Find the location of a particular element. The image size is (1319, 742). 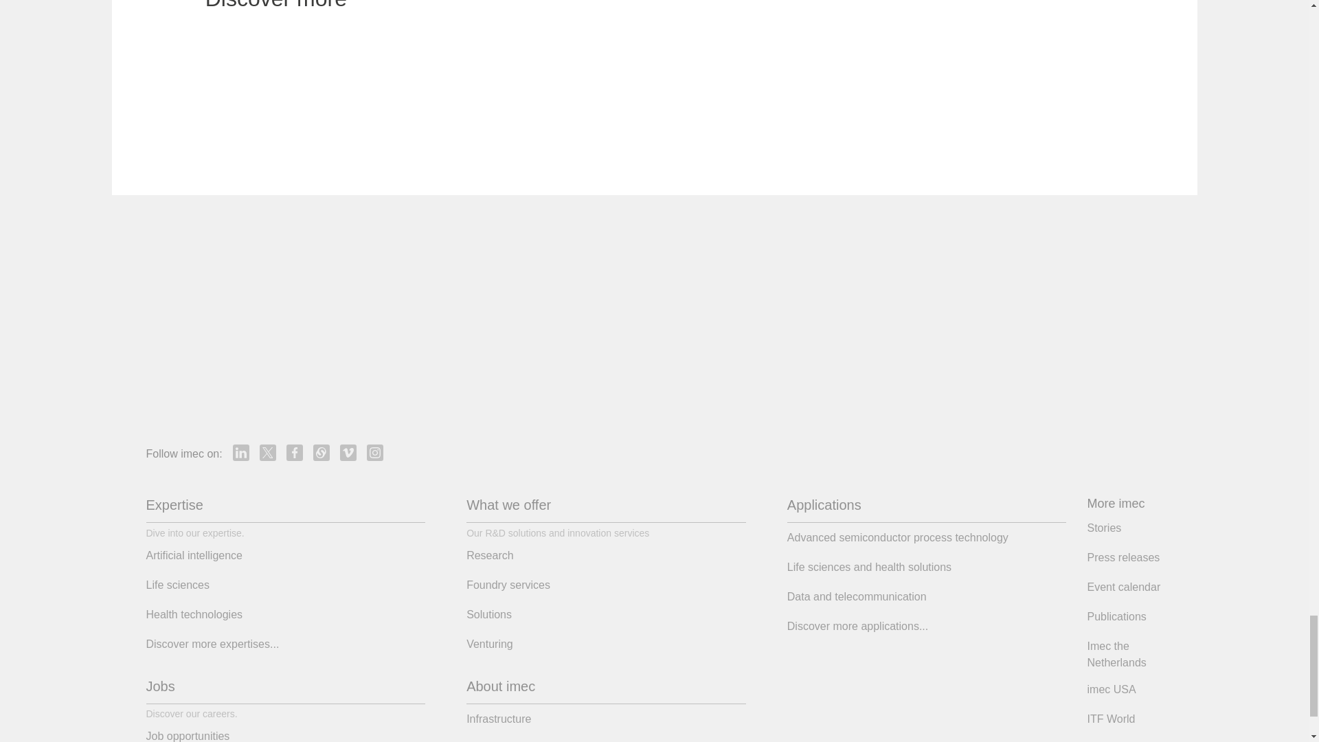

Instagram is located at coordinates (375, 452).